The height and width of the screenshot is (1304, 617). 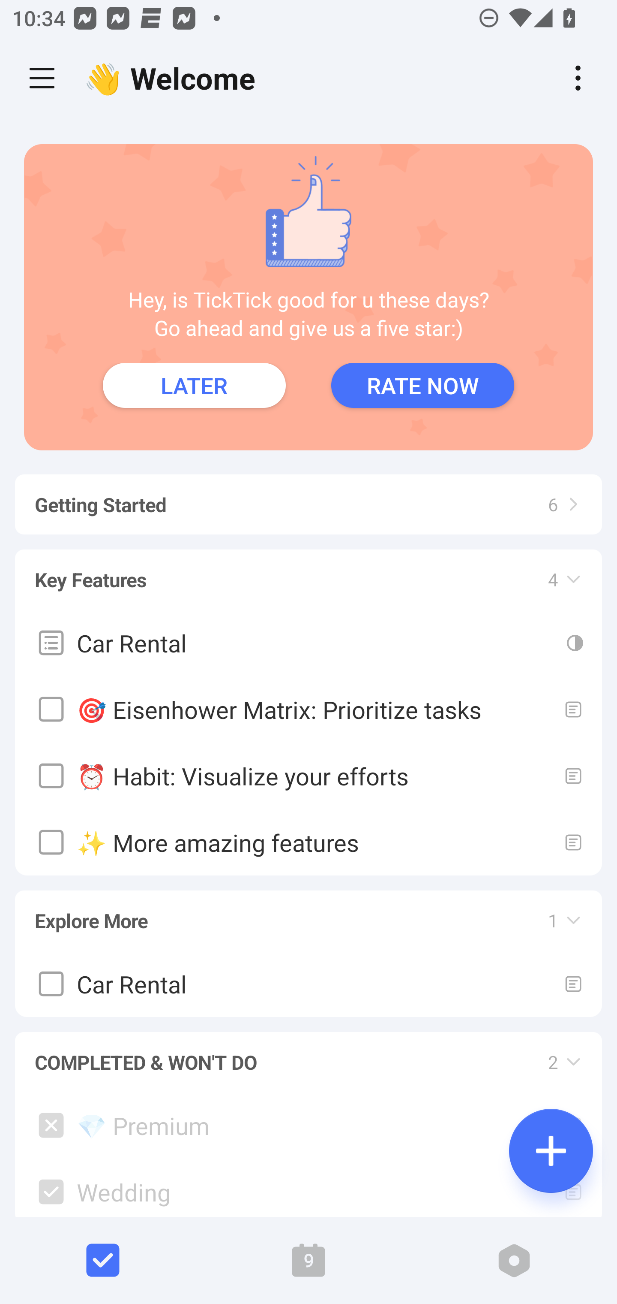 What do you see at coordinates (308, 984) in the screenshot?
I see `Car Rental` at bounding box center [308, 984].